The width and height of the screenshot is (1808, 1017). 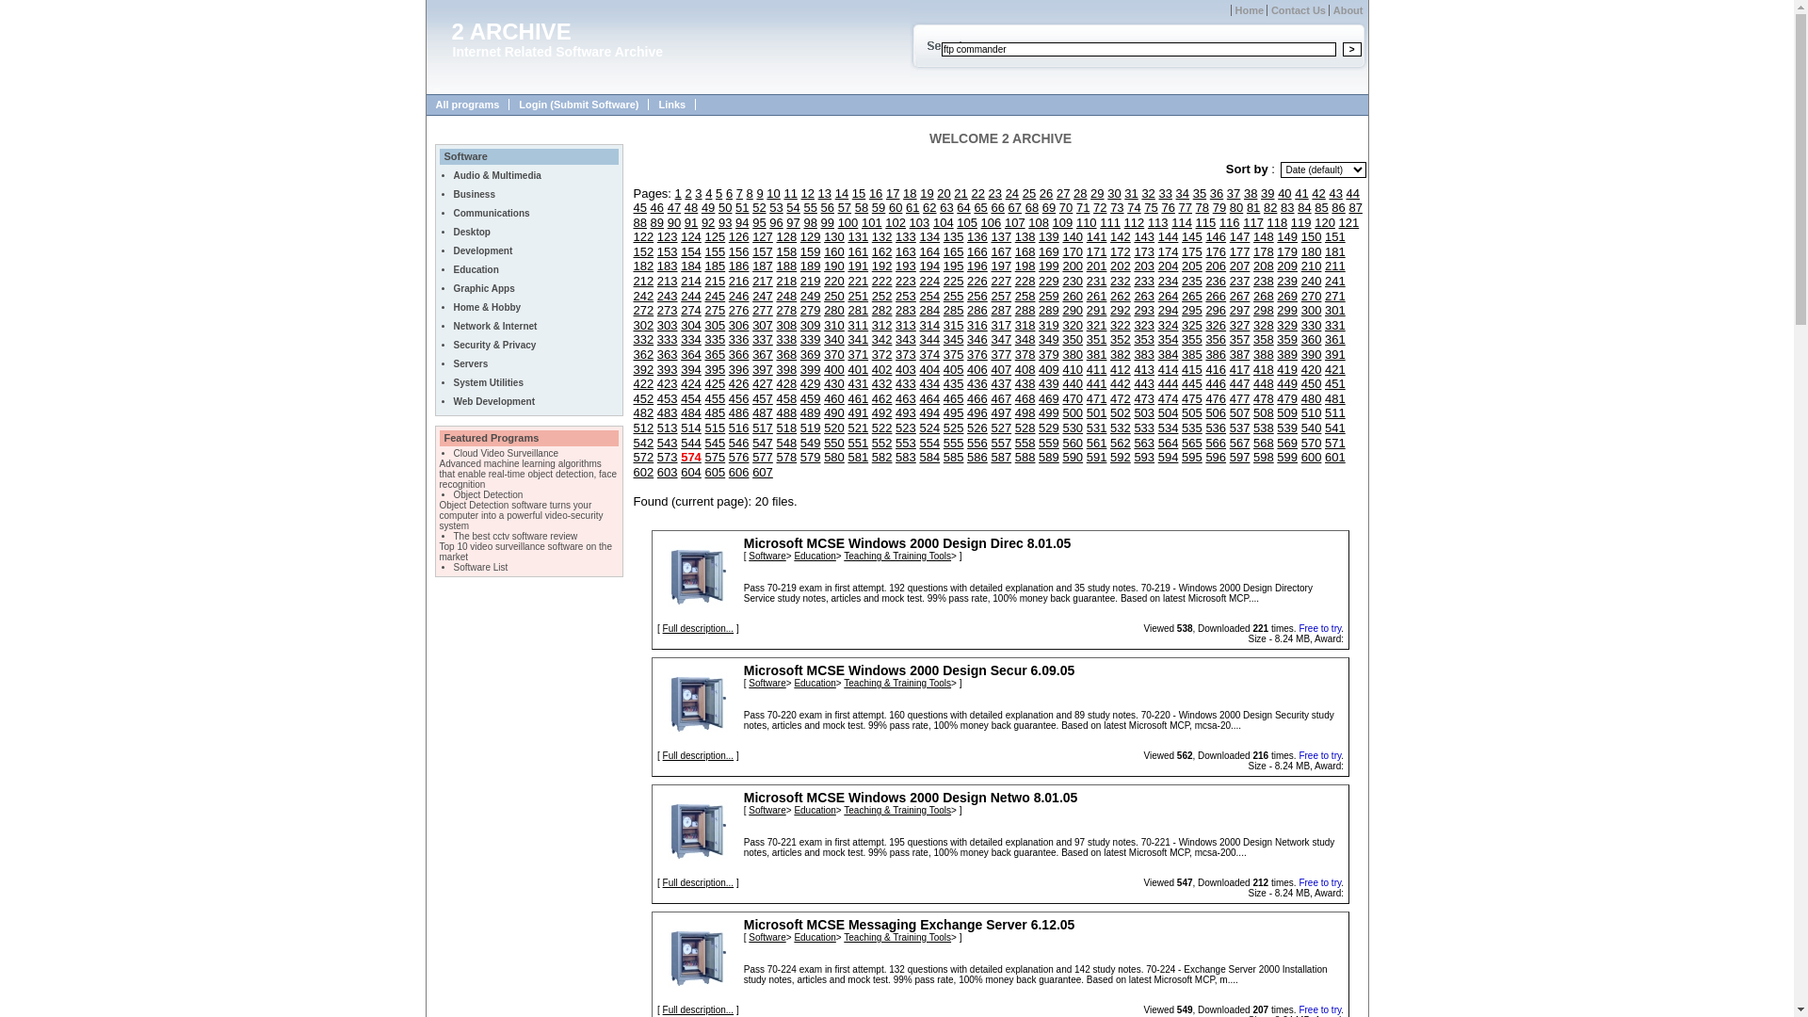 What do you see at coordinates (910, 670) in the screenshot?
I see `Microsoft MCSE Windows 2000 Design Secur 6.09.05` at bounding box center [910, 670].